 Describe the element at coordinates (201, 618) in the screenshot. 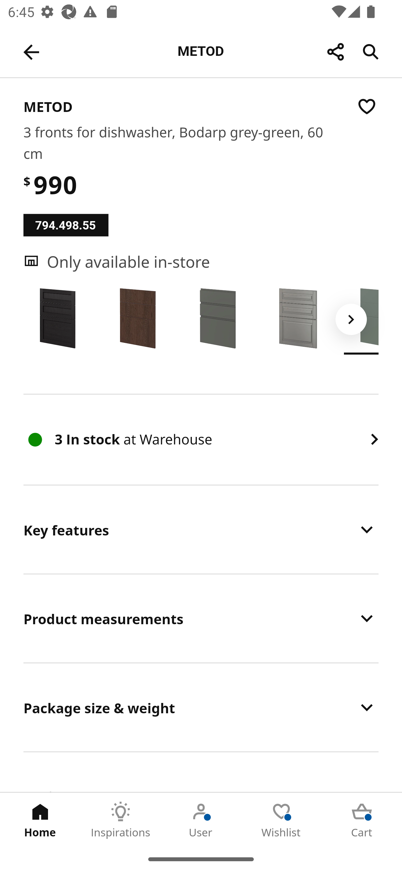

I see `Product measurements` at that location.